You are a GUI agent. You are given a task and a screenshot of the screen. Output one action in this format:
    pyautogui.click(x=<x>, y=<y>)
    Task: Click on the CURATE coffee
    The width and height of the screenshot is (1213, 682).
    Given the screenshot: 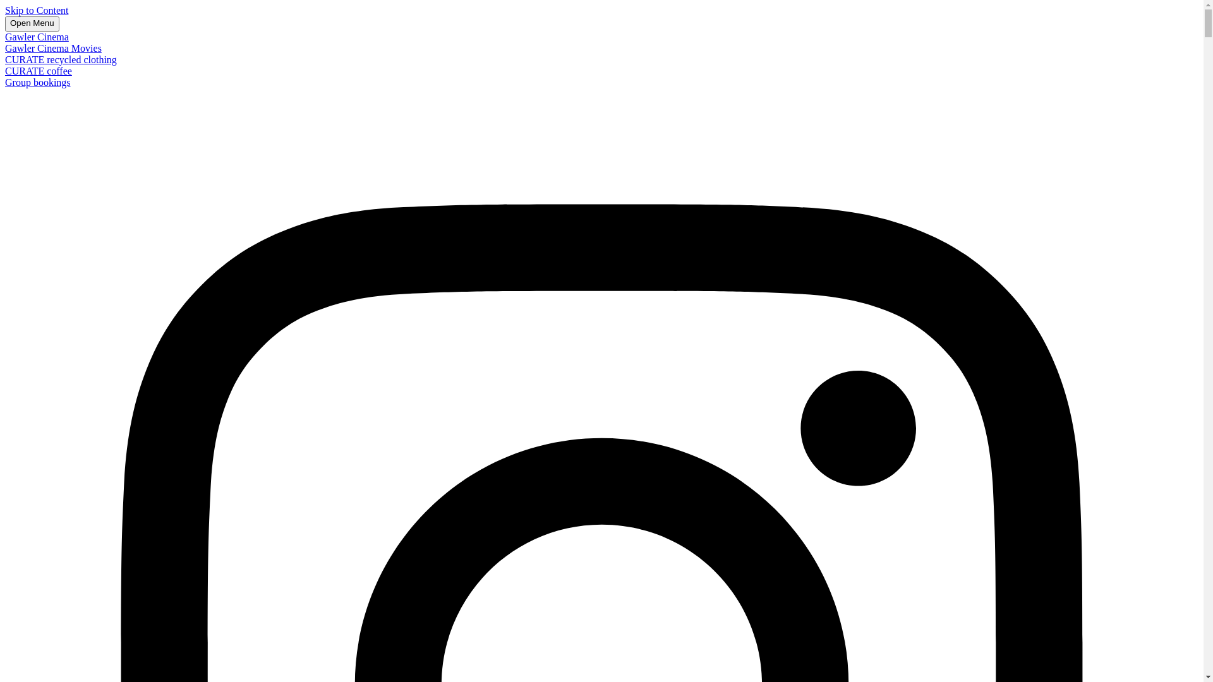 What is the action you would take?
    pyautogui.click(x=39, y=71)
    